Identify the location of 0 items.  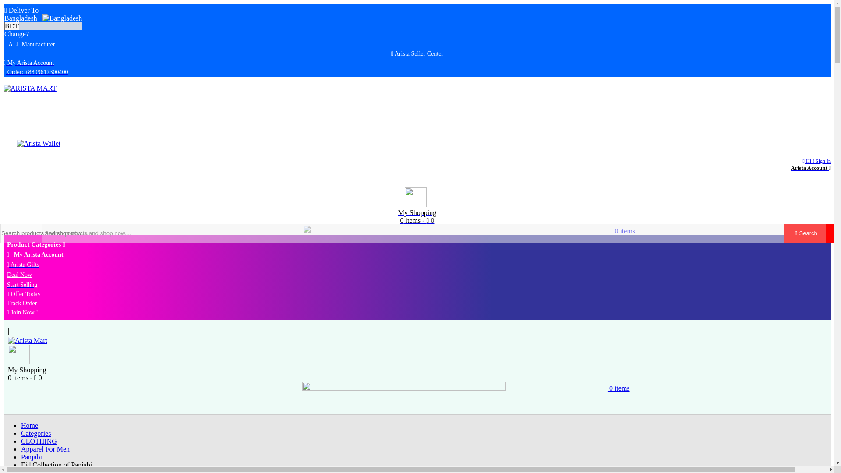
(806, 233).